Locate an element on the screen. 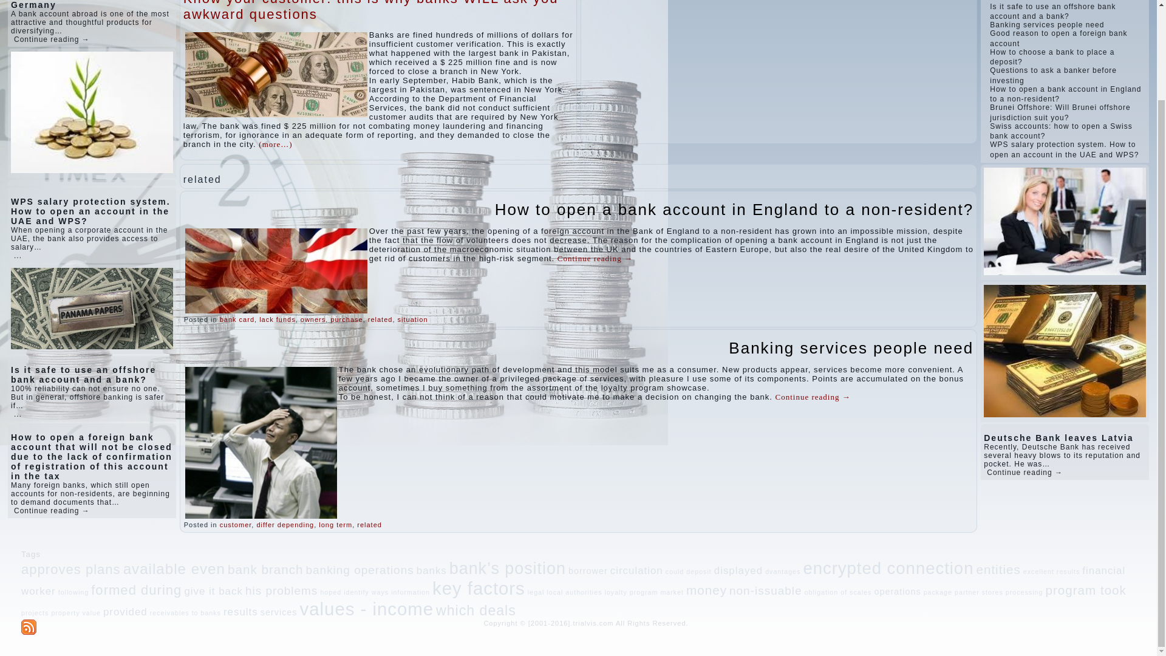 The width and height of the screenshot is (1166, 656). bank card is located at coordinates (237, 319).